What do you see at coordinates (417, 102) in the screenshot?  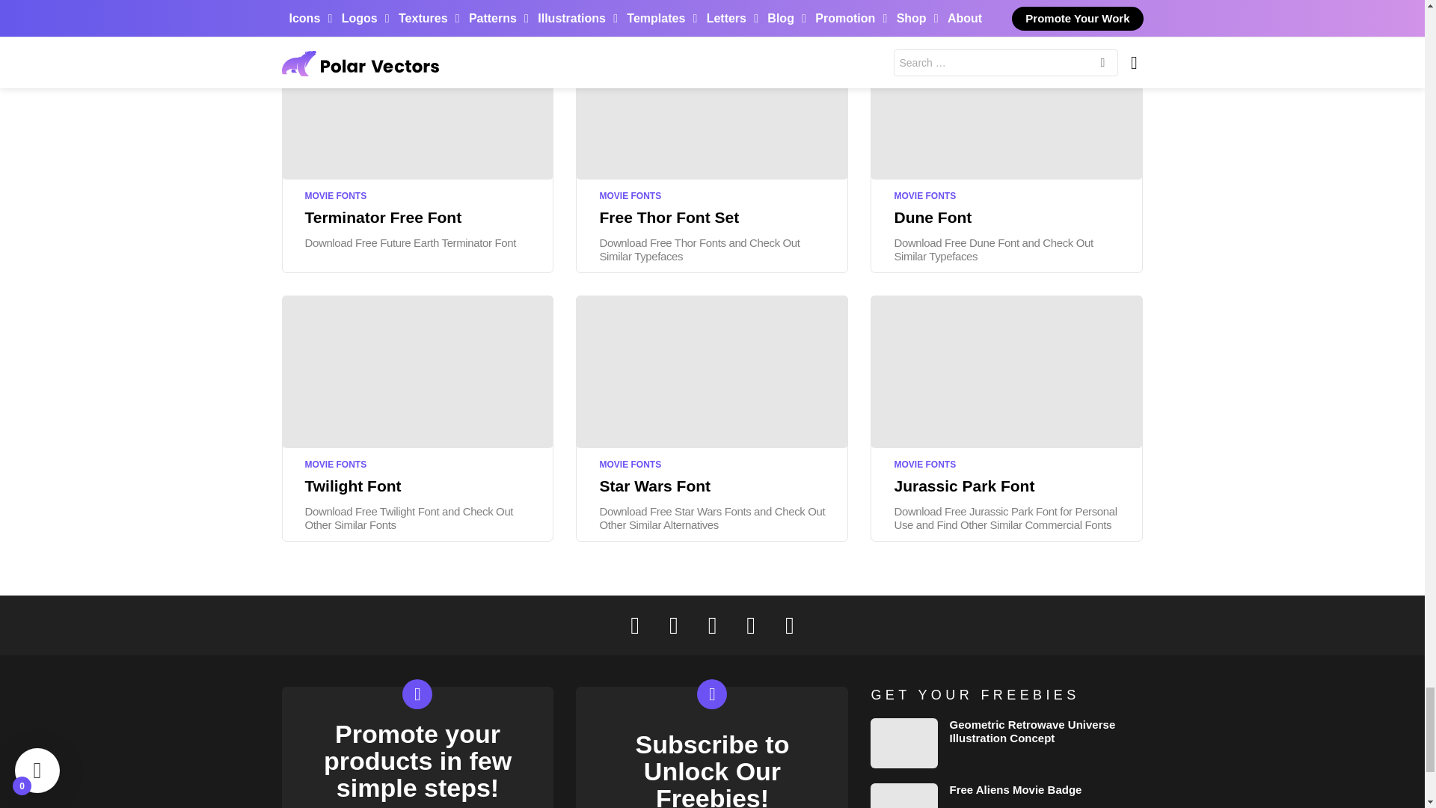 I see `Terminator Free Font` at bounding box center [417, 102].